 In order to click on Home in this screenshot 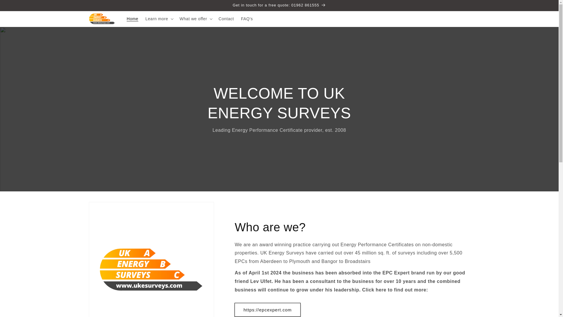, I will do `click(133, 19)`.